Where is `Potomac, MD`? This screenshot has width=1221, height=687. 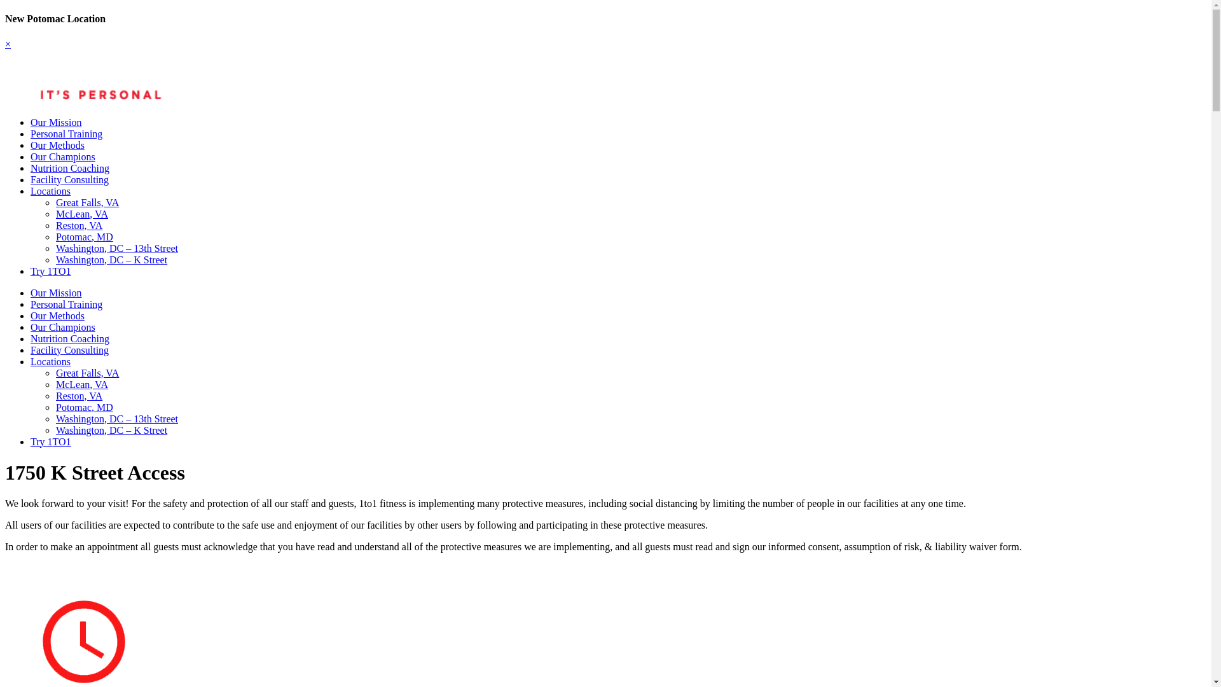
Potomac, MD is located at coordinates (85, 237).